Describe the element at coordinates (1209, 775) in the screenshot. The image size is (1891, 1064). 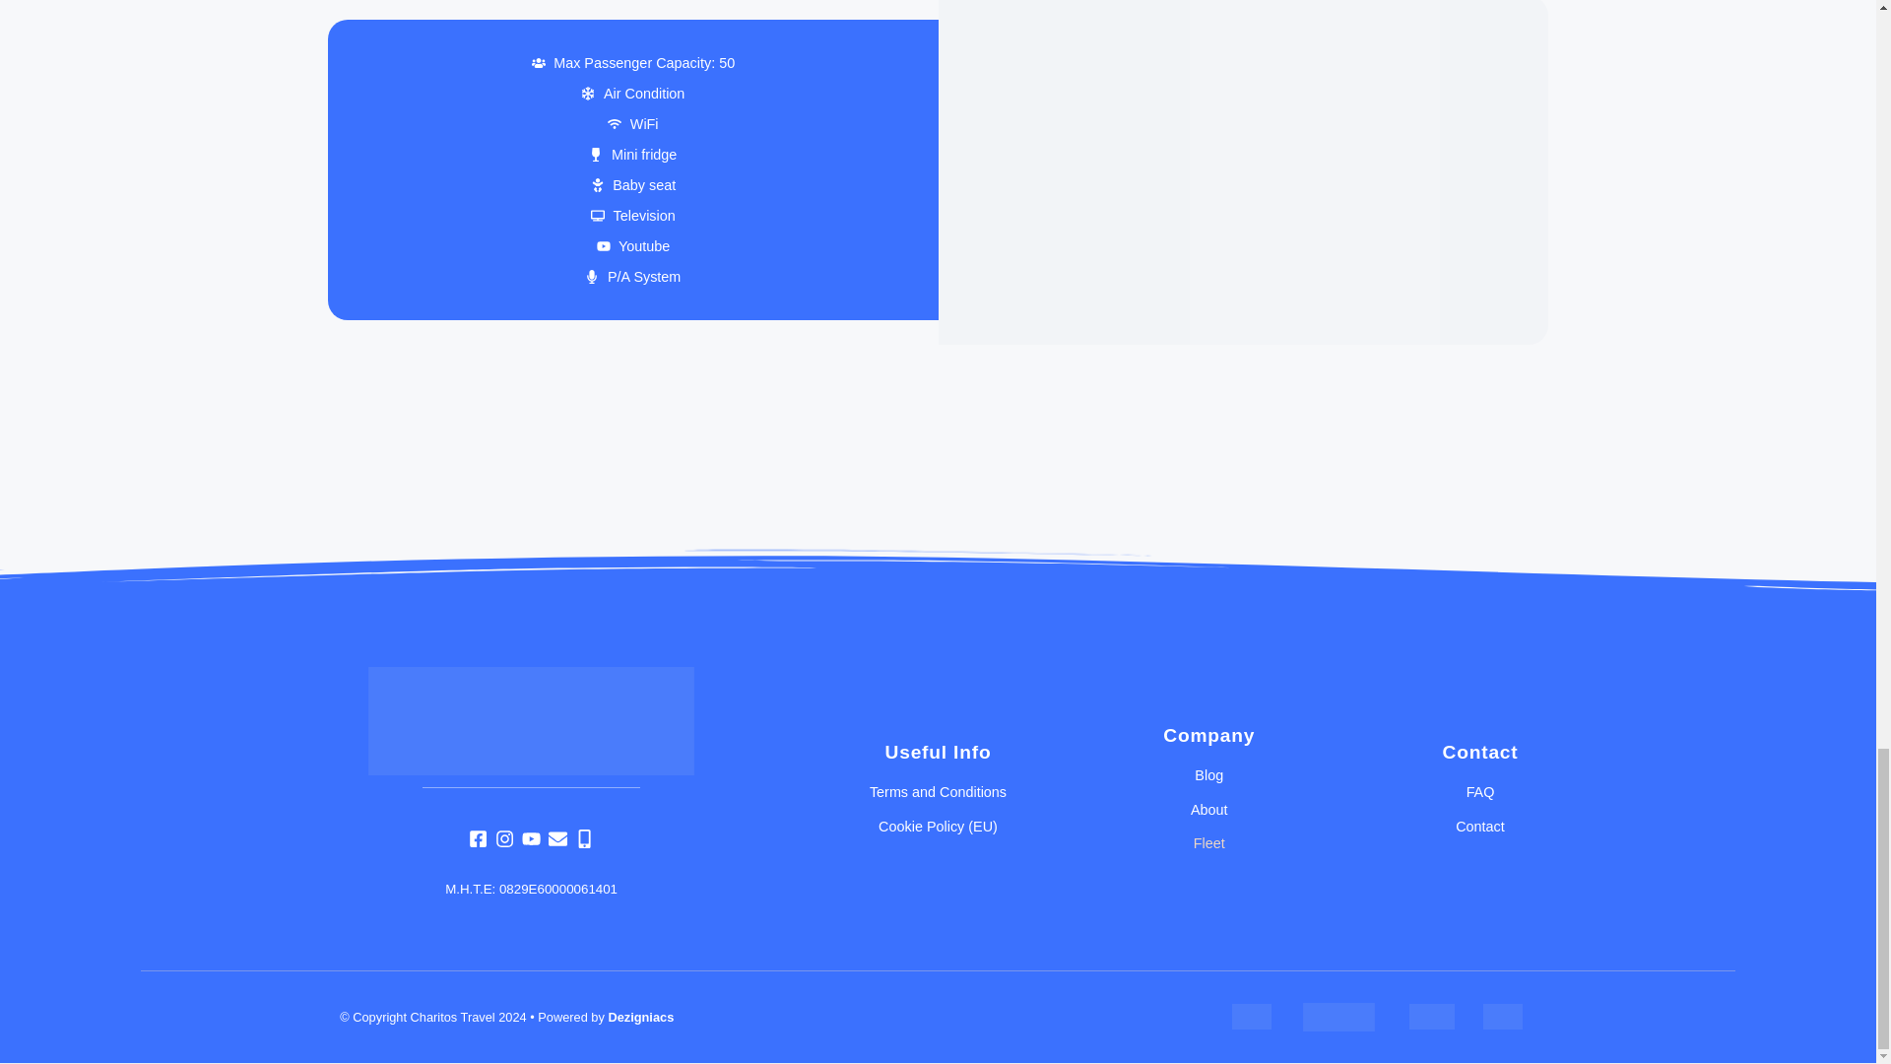
I see `Blog` at that location.